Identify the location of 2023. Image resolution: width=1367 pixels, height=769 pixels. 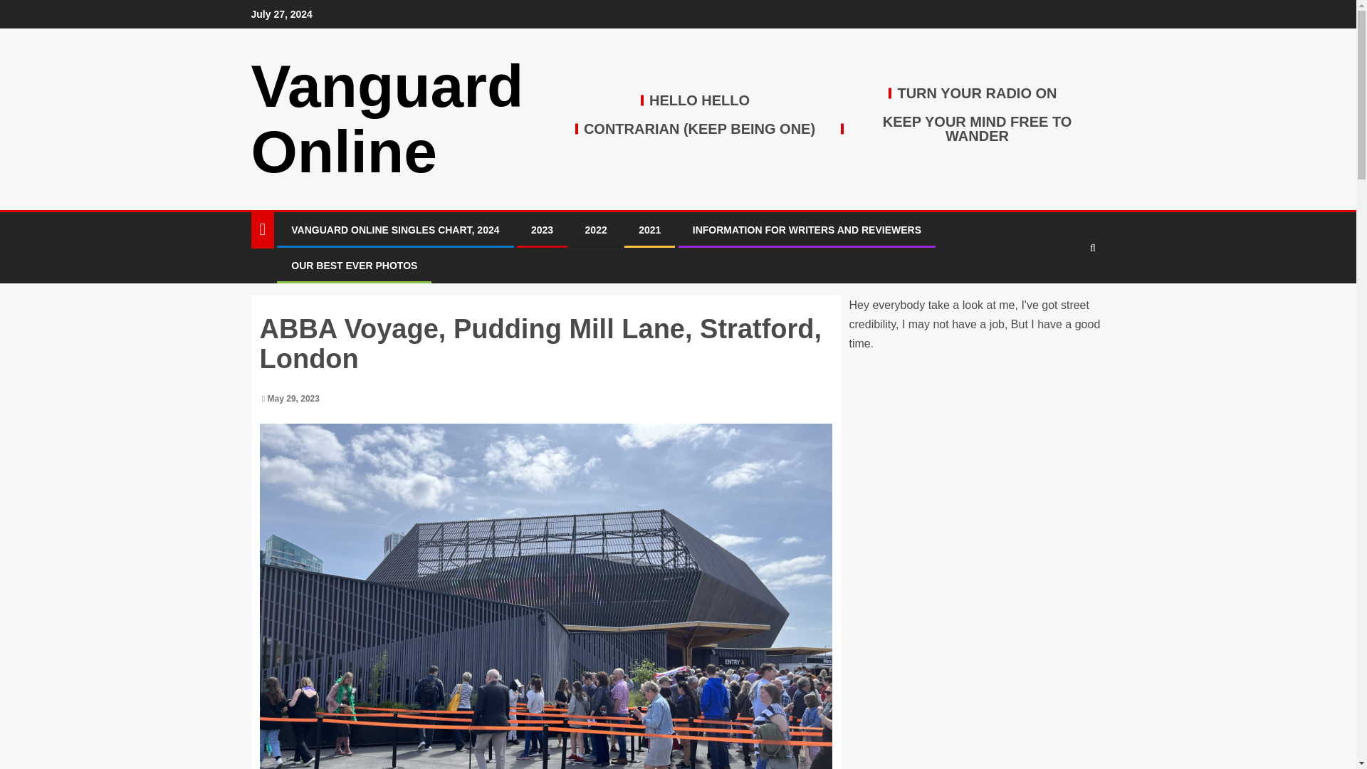
(543, 229).